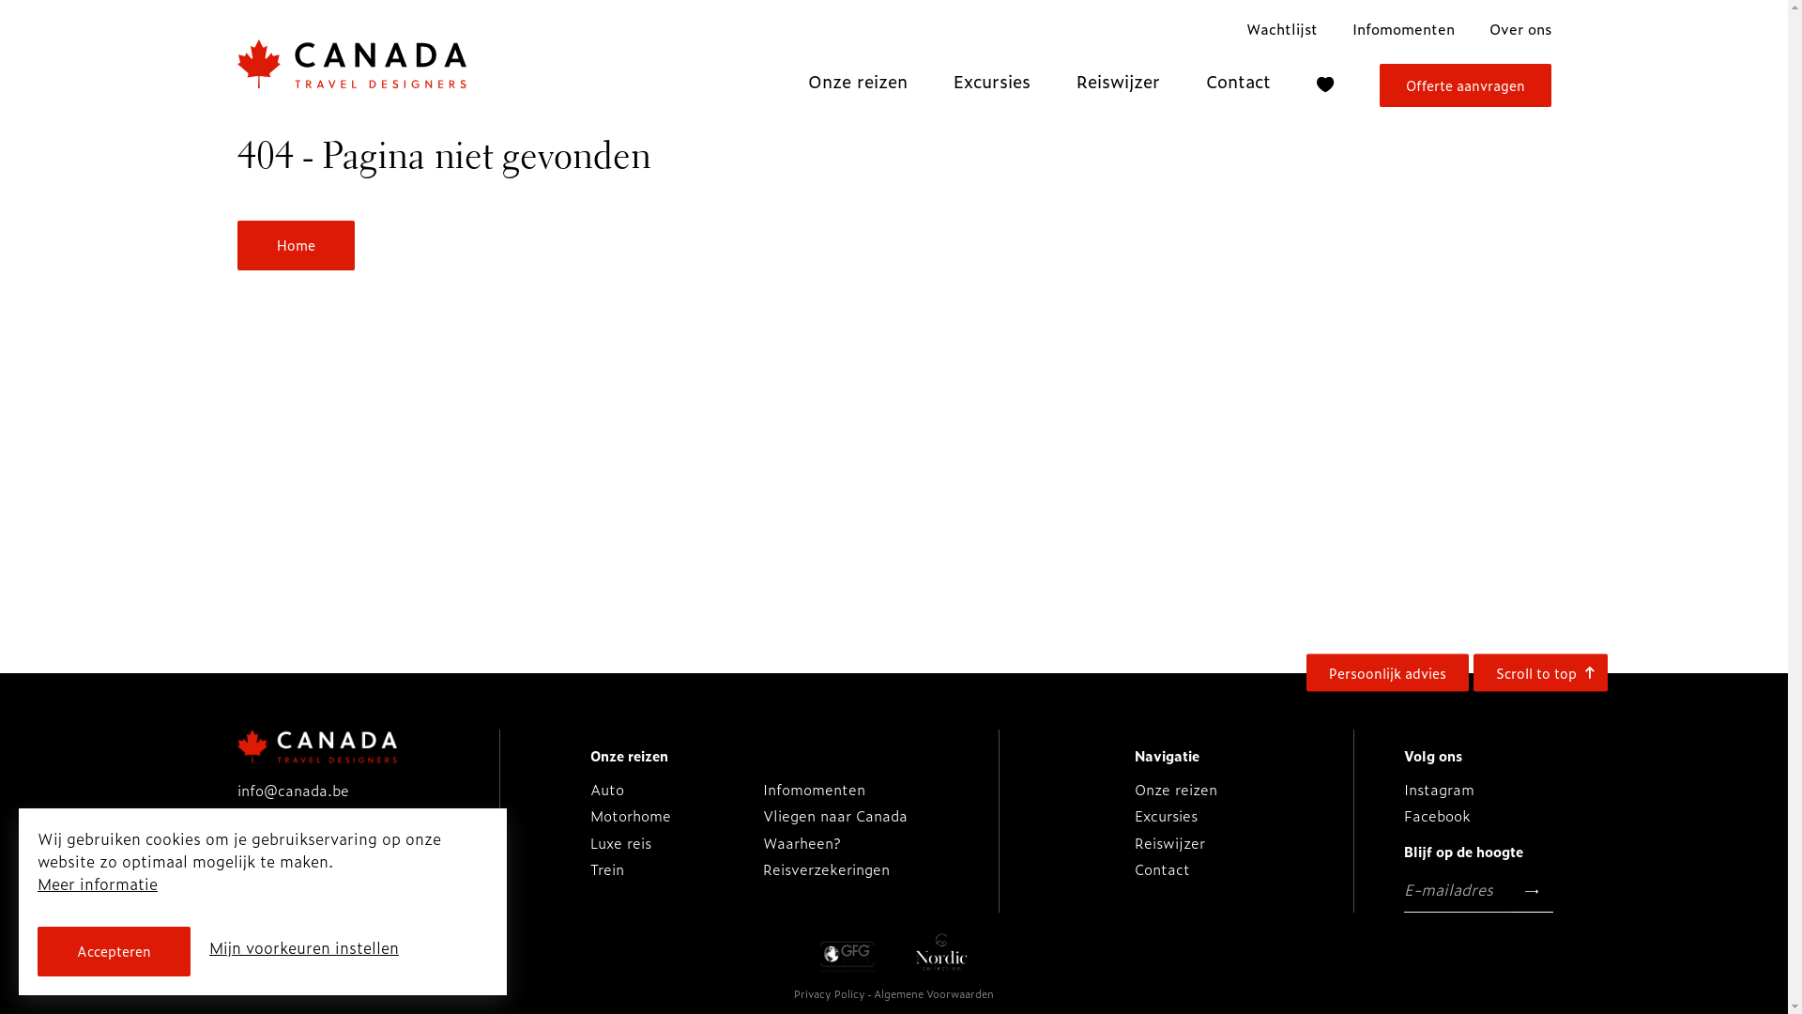  I want to click on Brusselsesteenweg 153A001
9090 Melle, so click(334, 857).